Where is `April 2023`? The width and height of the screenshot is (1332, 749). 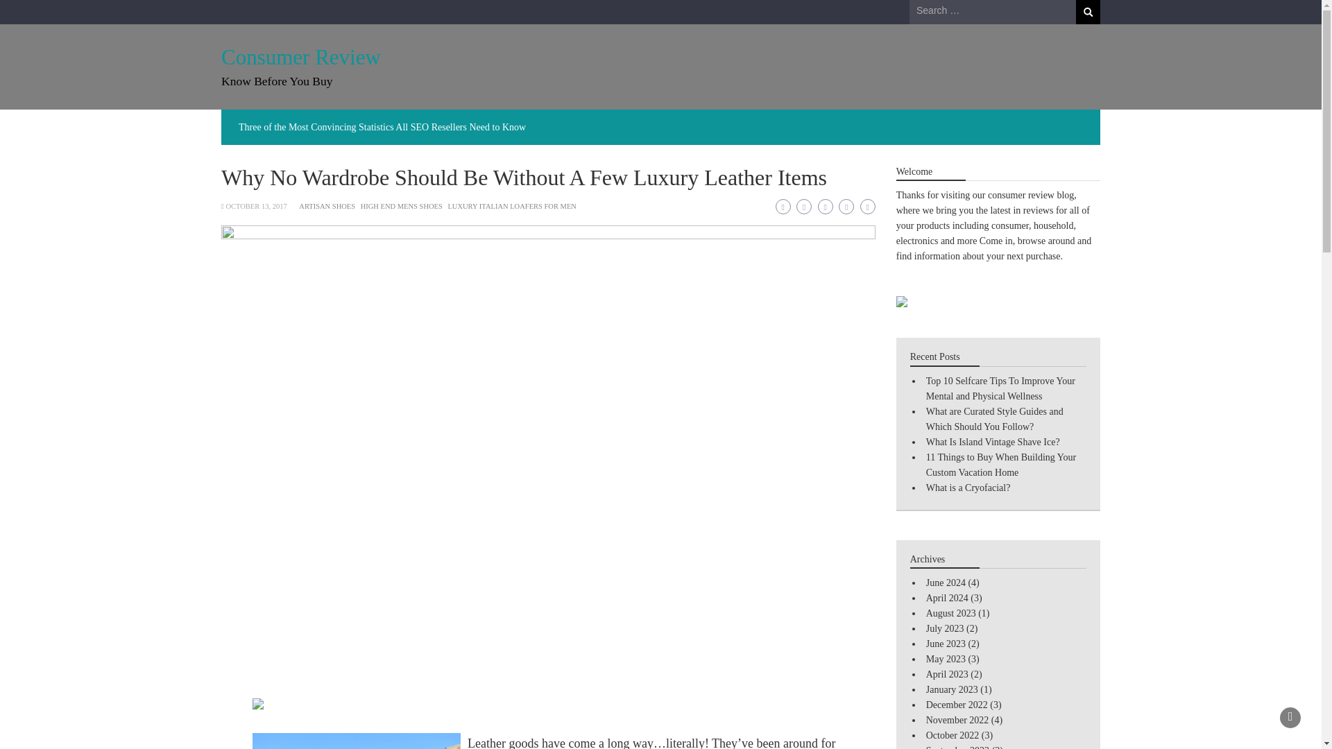
April 2023 is located at coordinates (946, 674).